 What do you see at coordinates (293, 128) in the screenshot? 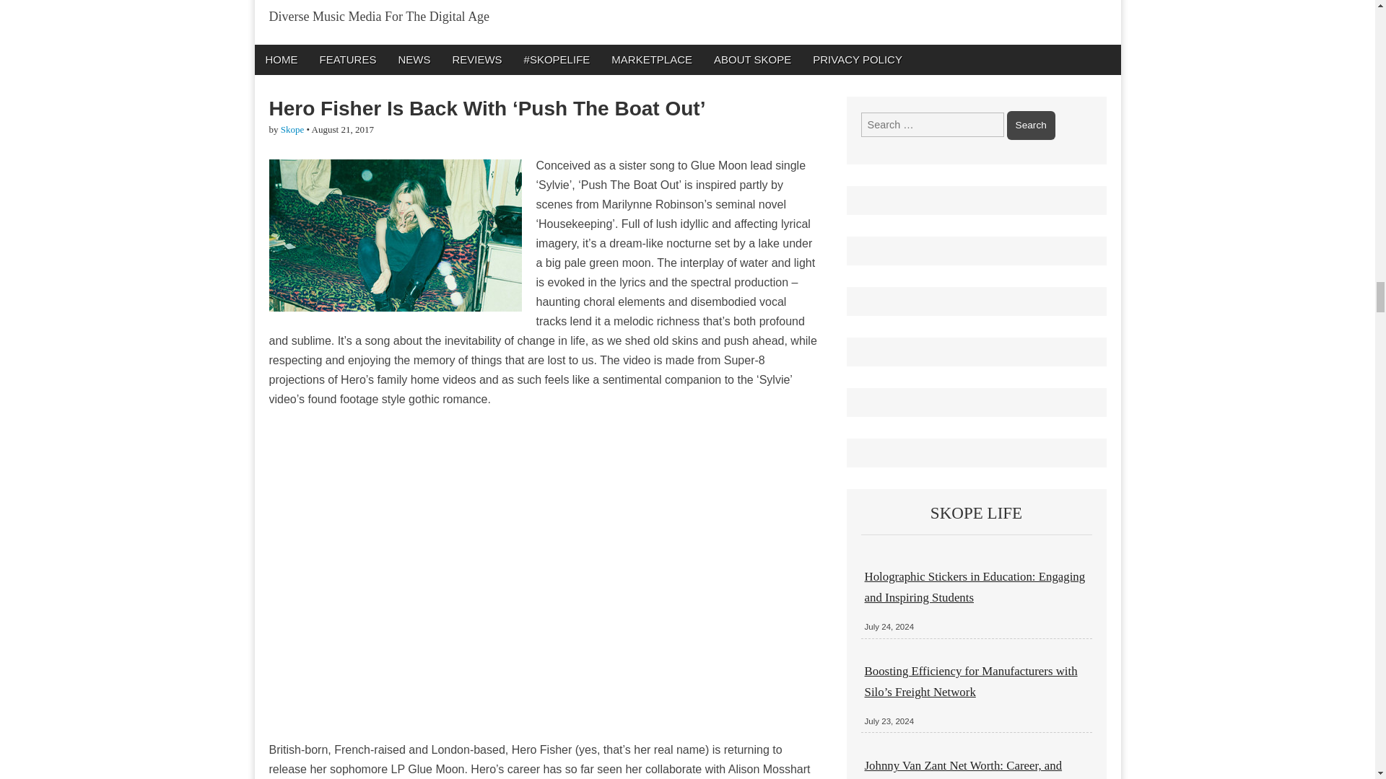
I see `Skope` at bounding box center [293, 128].